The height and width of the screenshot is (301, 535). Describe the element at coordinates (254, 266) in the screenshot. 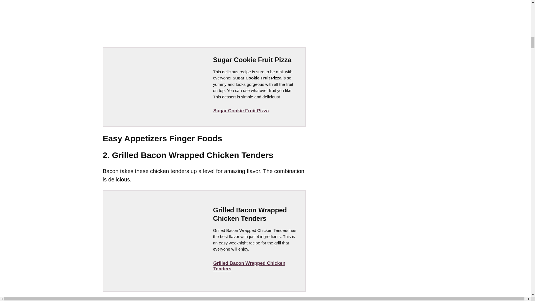

I see `Grilled Bacon Wrapped Chicken Tenders` at that location.